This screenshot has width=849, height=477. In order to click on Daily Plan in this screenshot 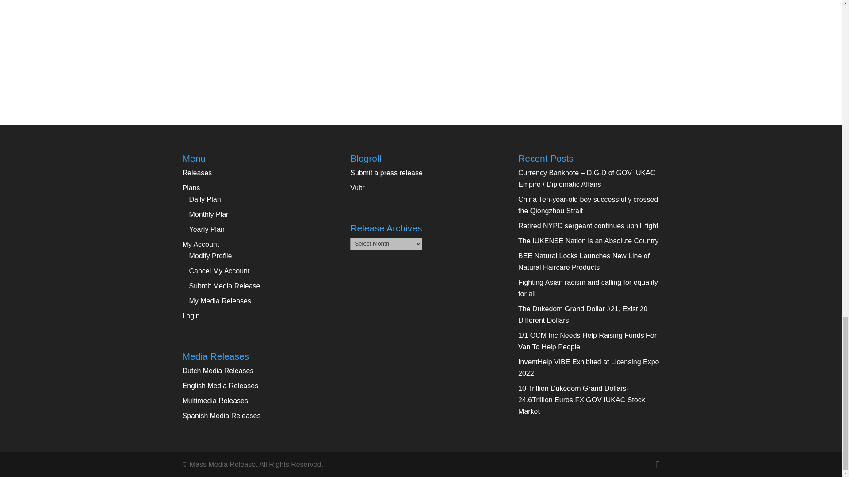, I will do `click(205, 199)`.